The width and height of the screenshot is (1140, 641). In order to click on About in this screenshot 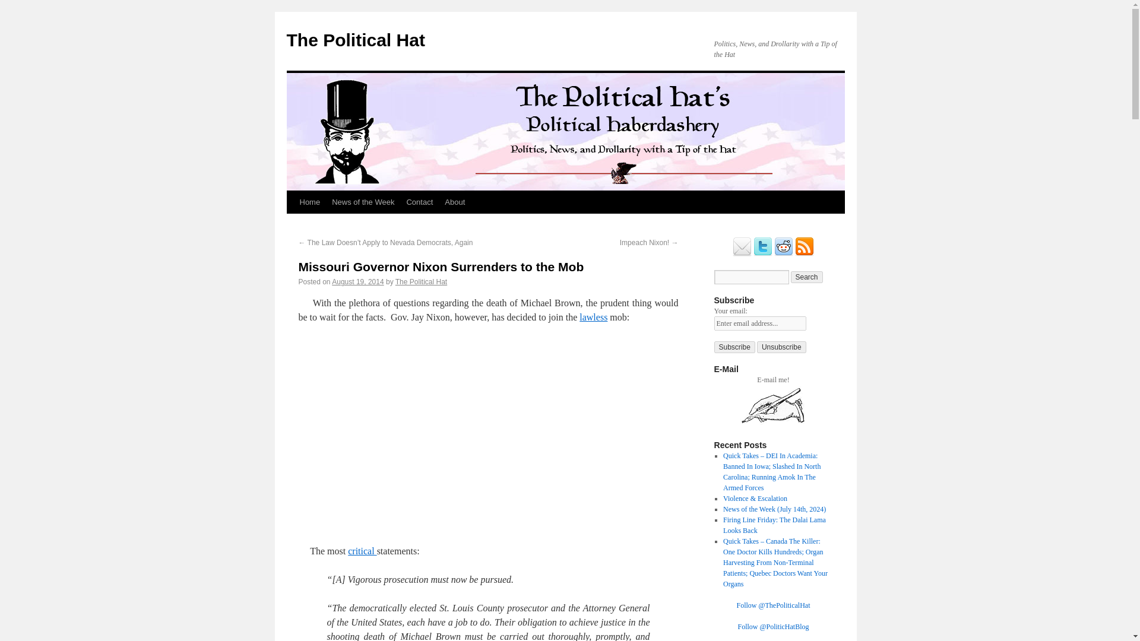, I will do `click(455, 202)`.